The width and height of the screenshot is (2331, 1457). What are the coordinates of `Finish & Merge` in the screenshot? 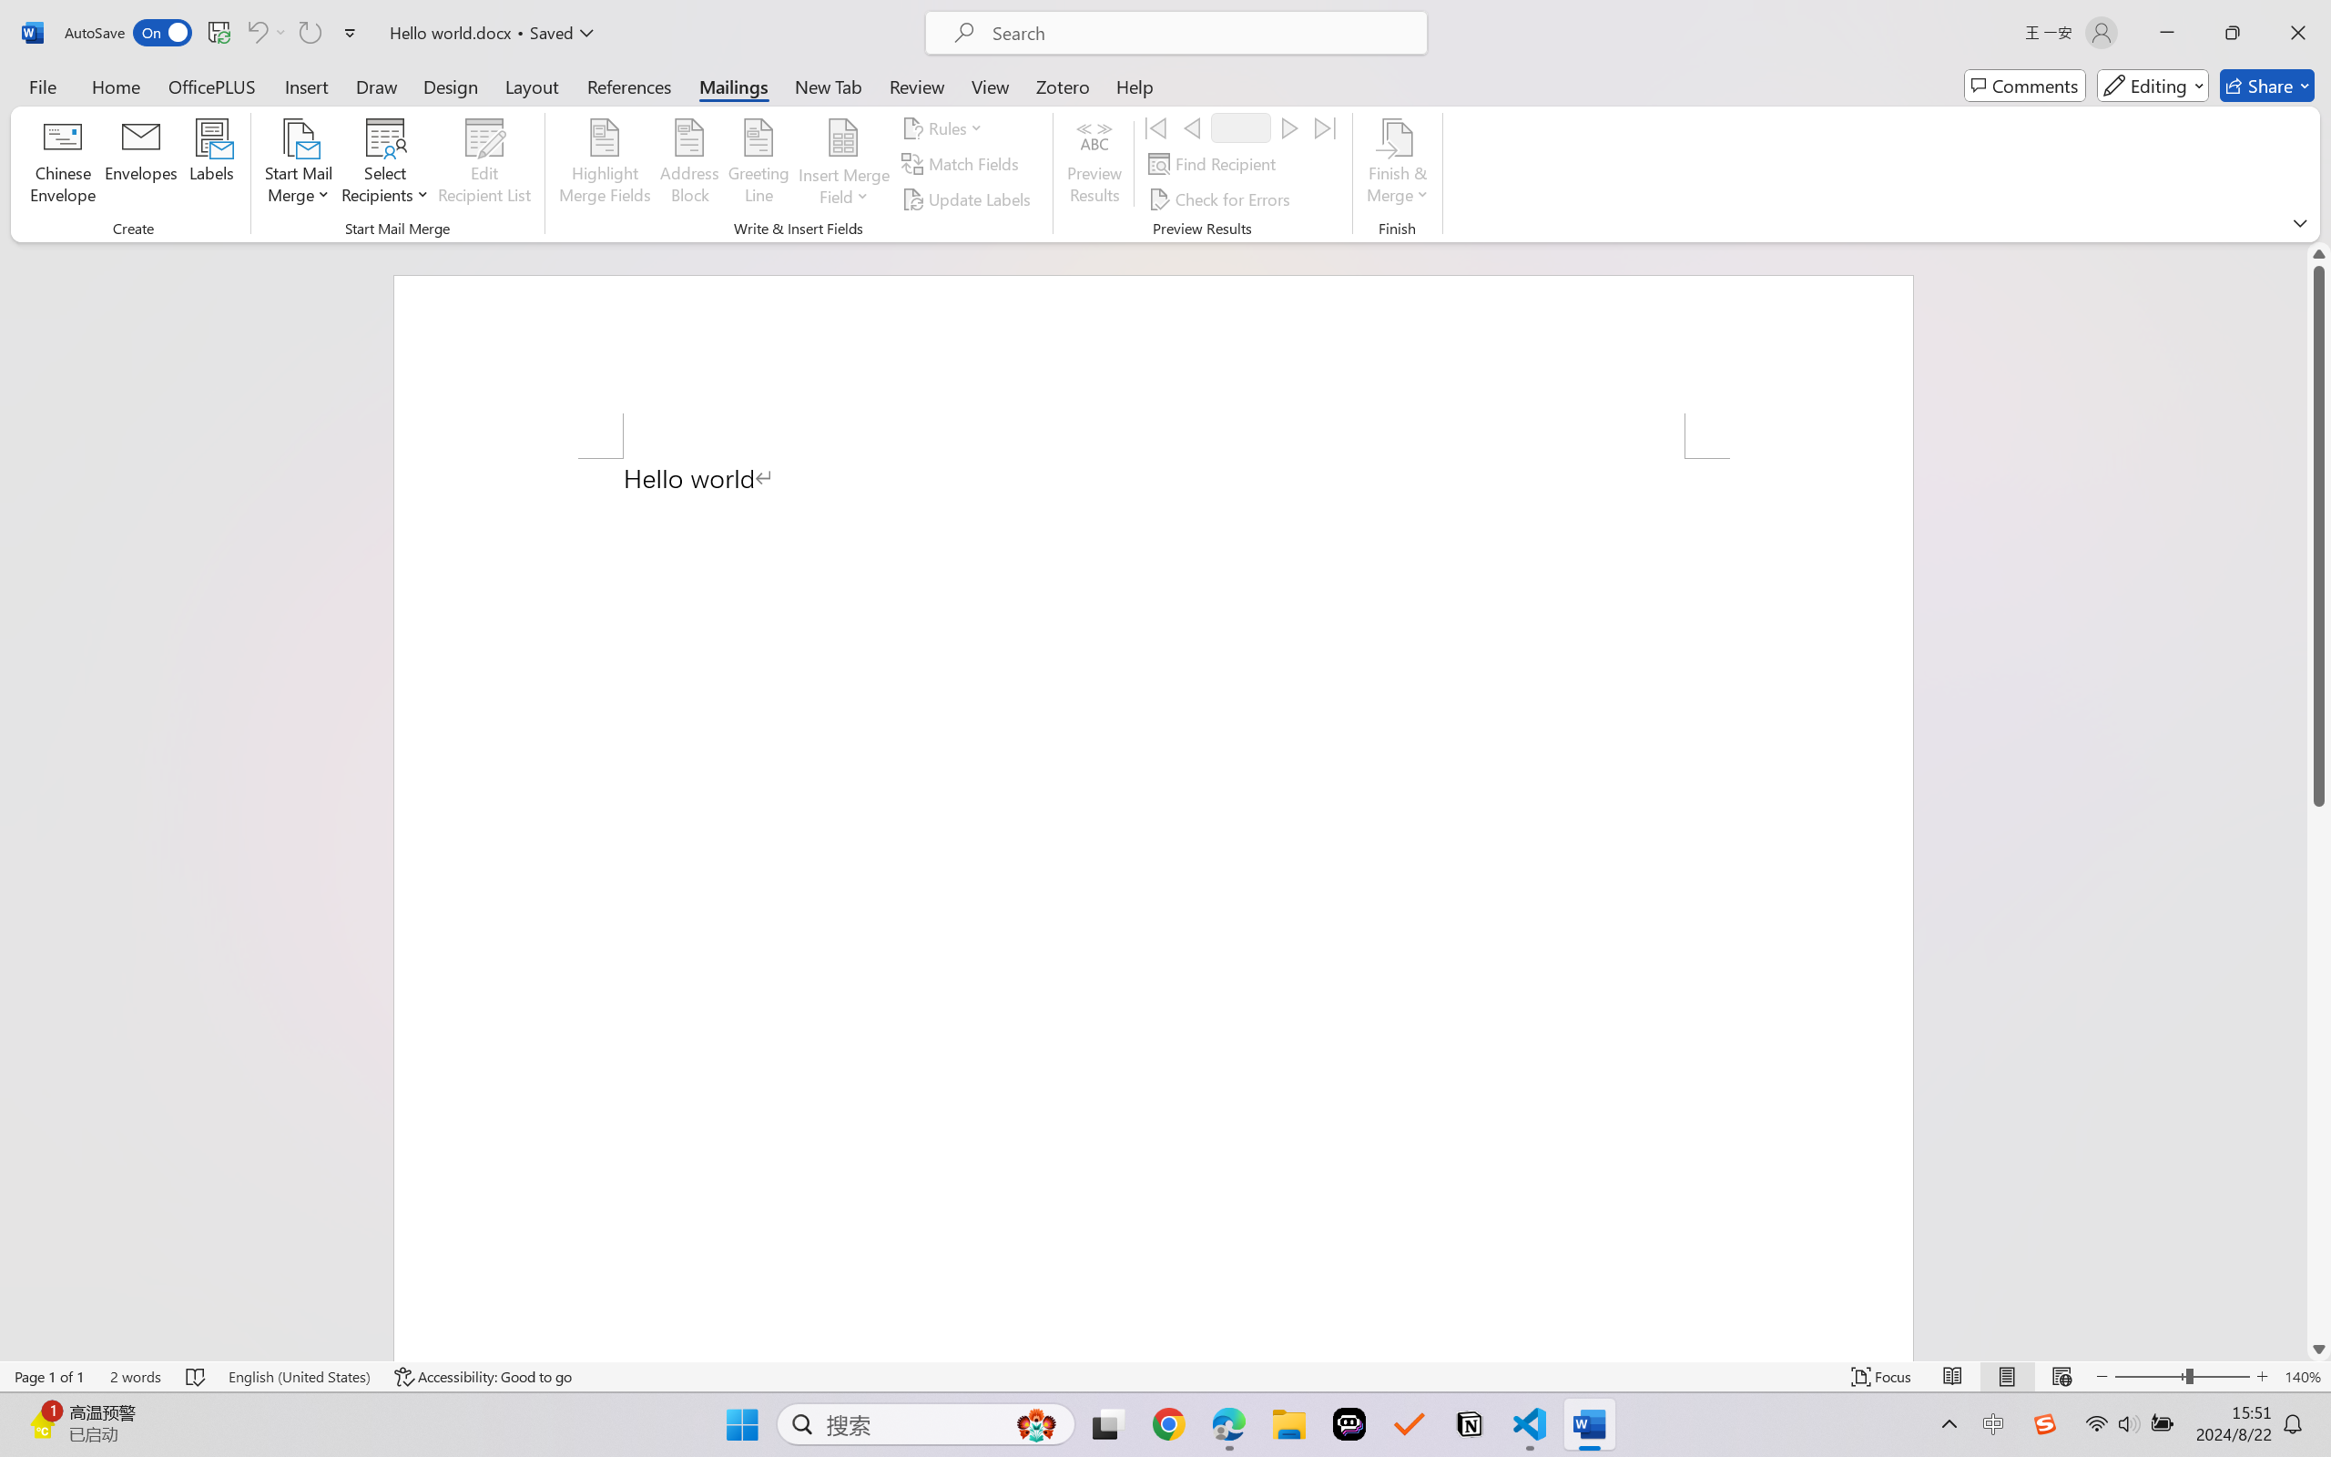 It's located at (1397, 164).